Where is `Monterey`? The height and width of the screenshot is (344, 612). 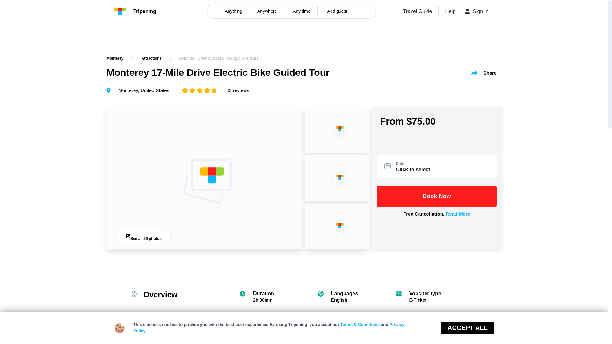
Monterey is located at coordinates (115, 58).